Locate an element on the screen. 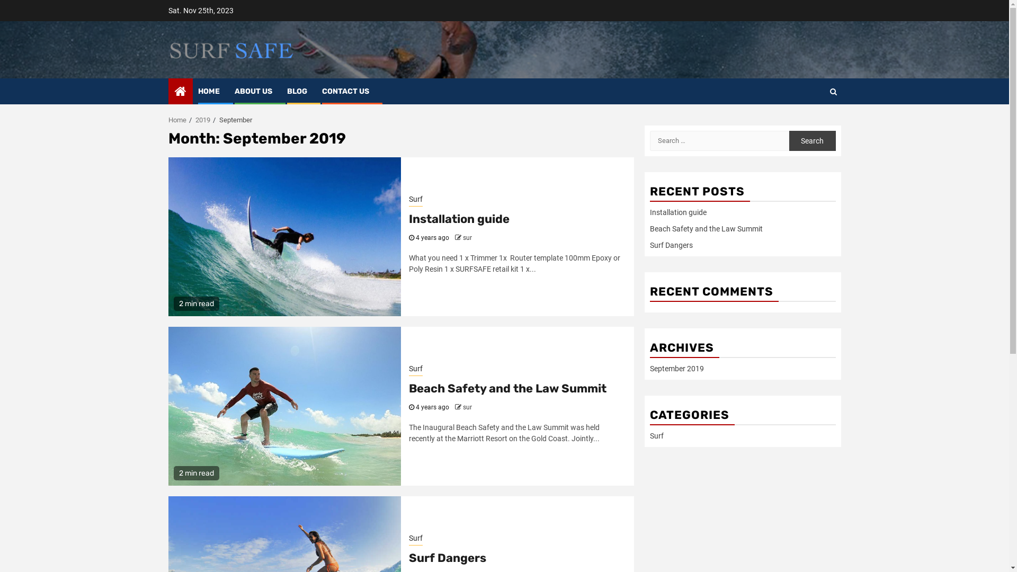 Image resolution: width=1017 pixels, height=572 pixels. Surf Dangers is located at coordinates (448, 558).